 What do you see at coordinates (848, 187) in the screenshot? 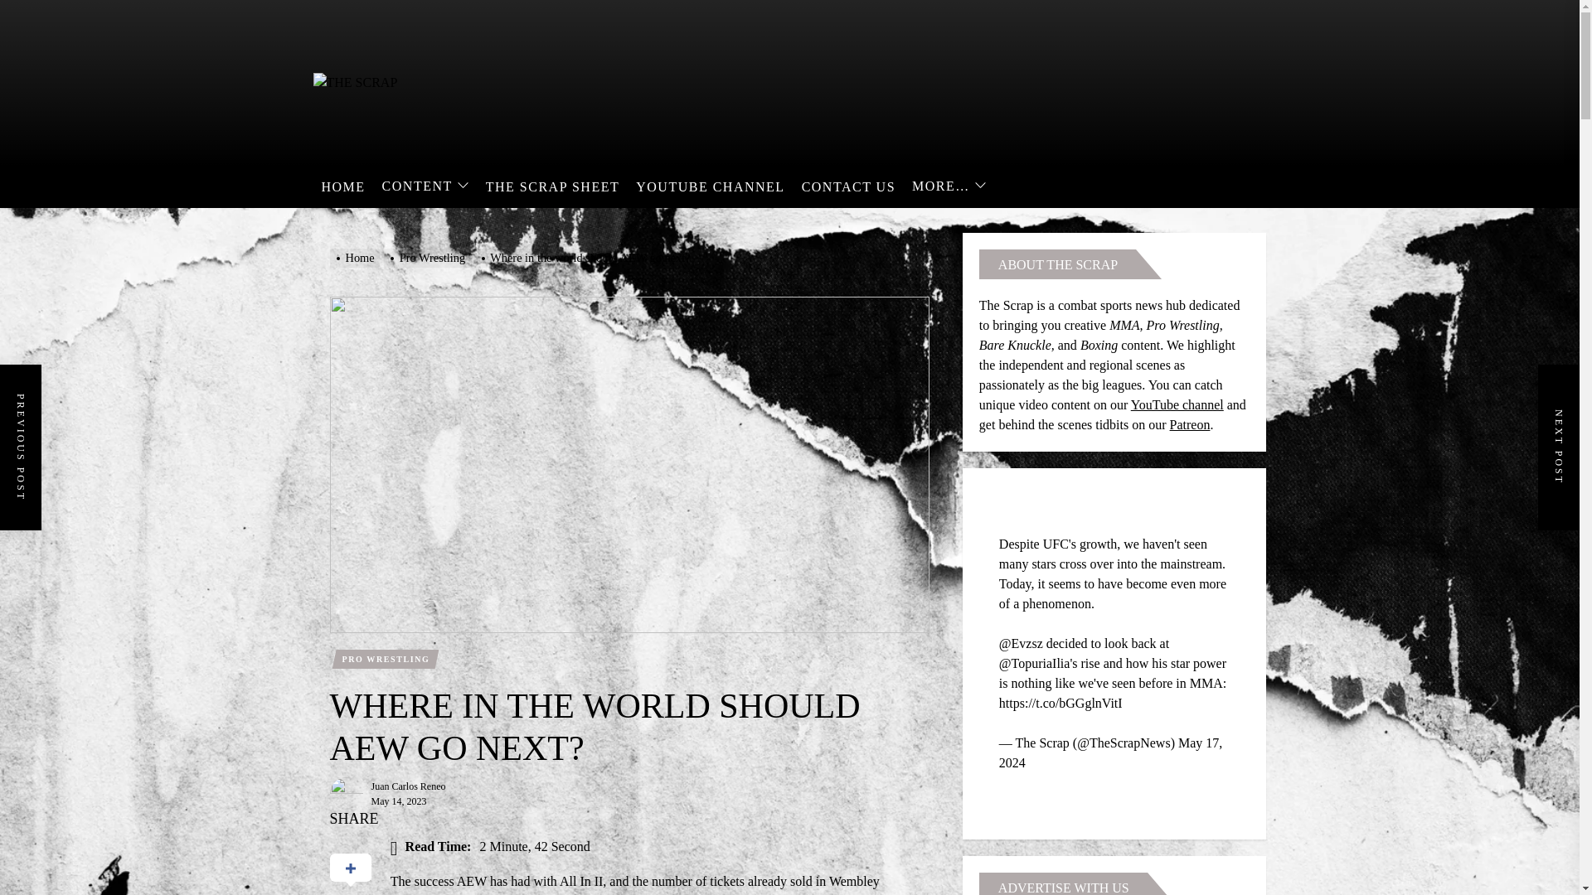
I see `CONTACT US` at bounding box center [848, 187].